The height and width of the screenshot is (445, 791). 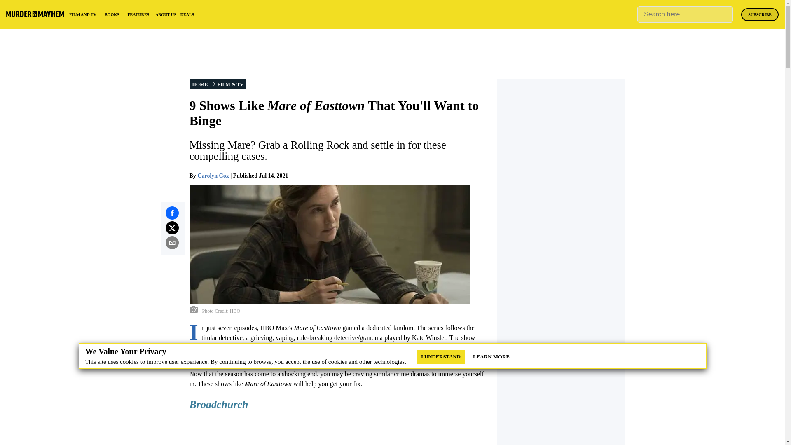 I want to click on BOOKS, so click(x=112, y=15).